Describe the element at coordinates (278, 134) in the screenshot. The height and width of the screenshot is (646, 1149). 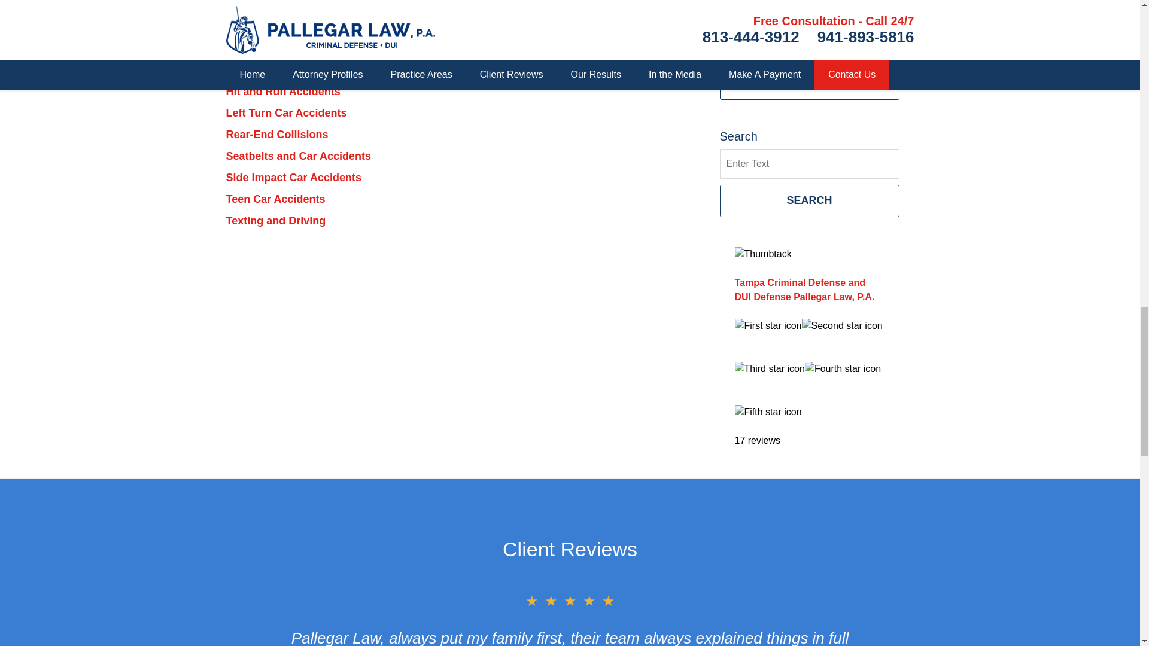
I see `Rear-End Collisions` at that location.